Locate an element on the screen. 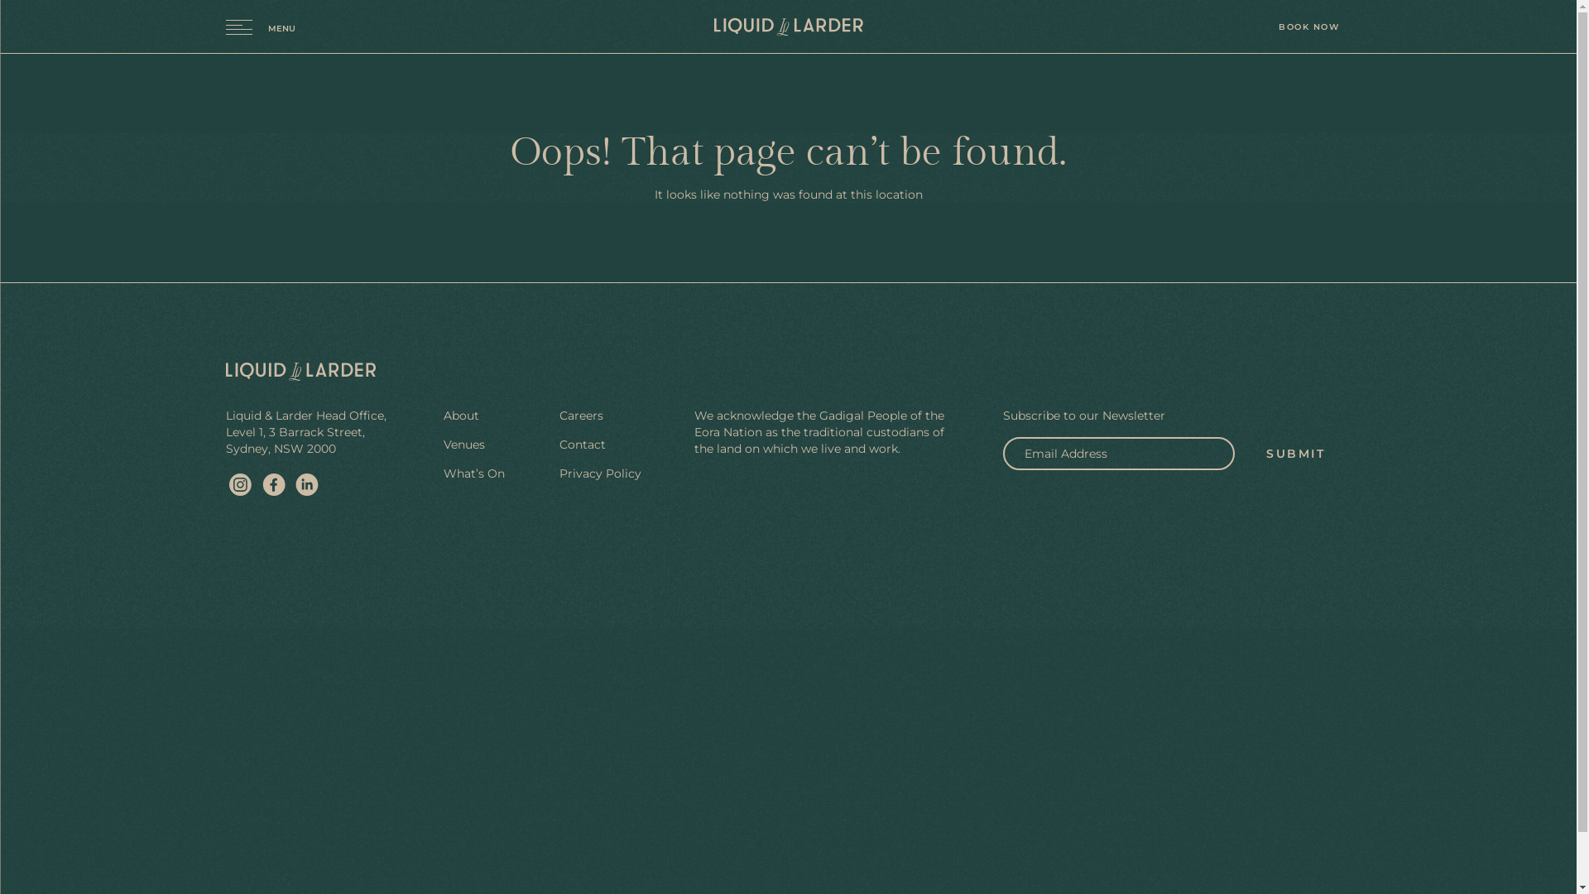  Contact is located at coordinates (583, 445).